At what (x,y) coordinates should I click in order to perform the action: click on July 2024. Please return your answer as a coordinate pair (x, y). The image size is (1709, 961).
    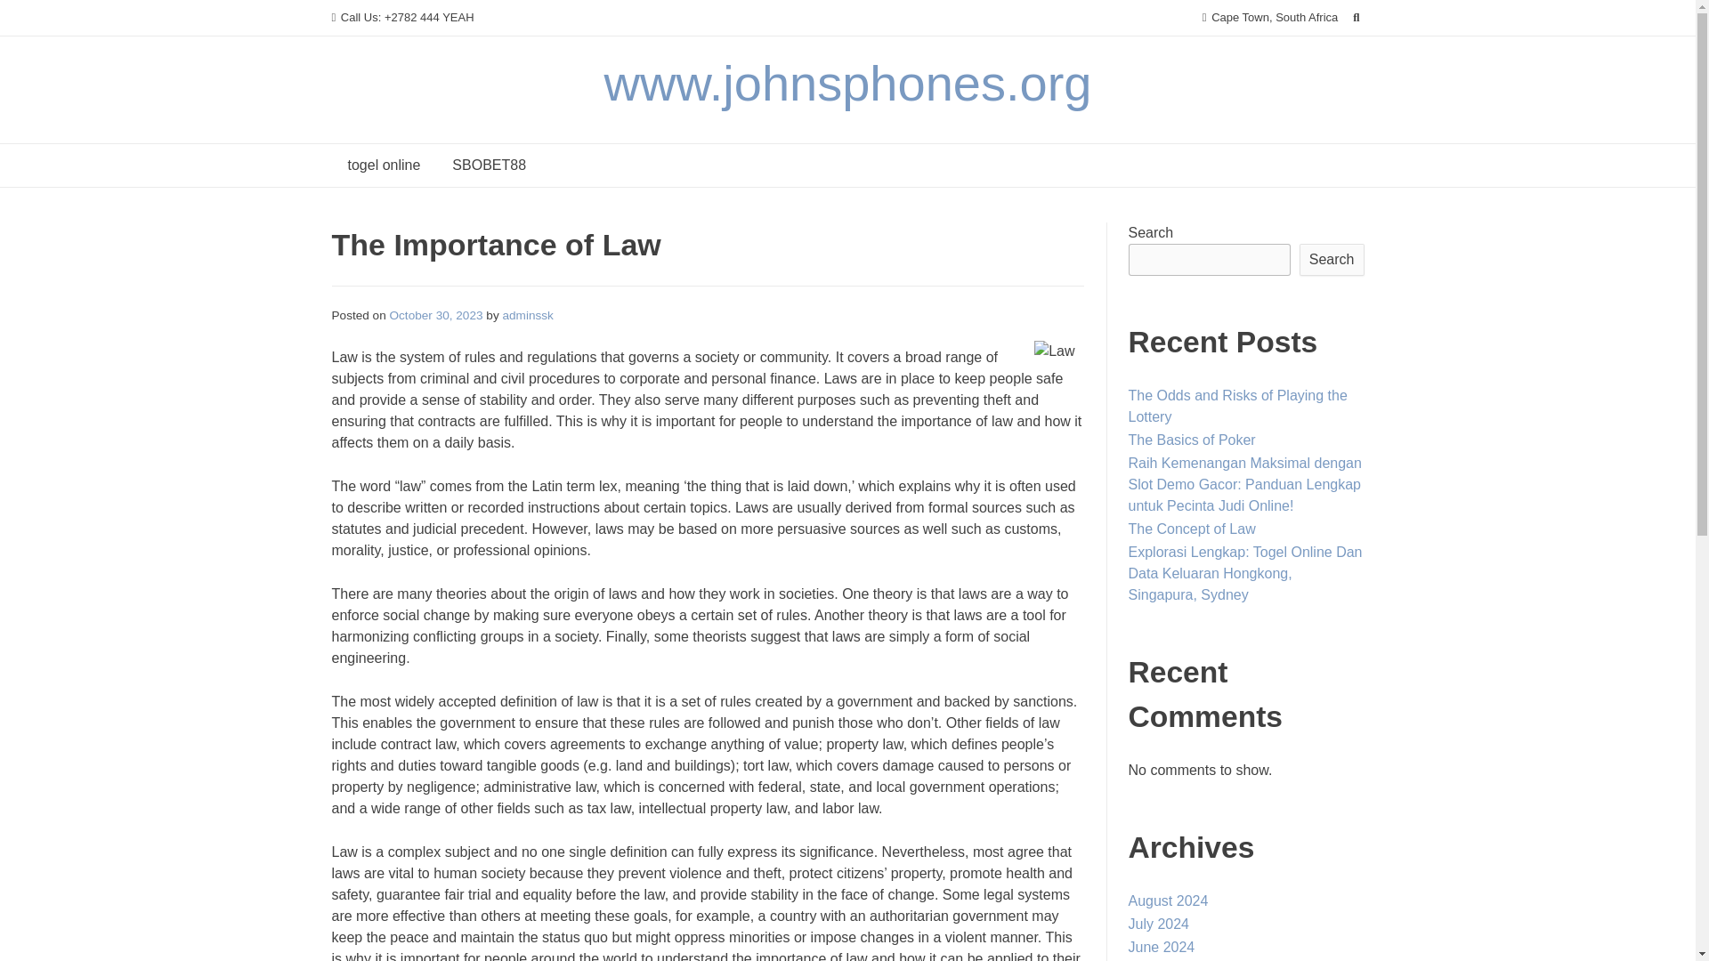
    Looking at the image, I should click on (1159, 924).